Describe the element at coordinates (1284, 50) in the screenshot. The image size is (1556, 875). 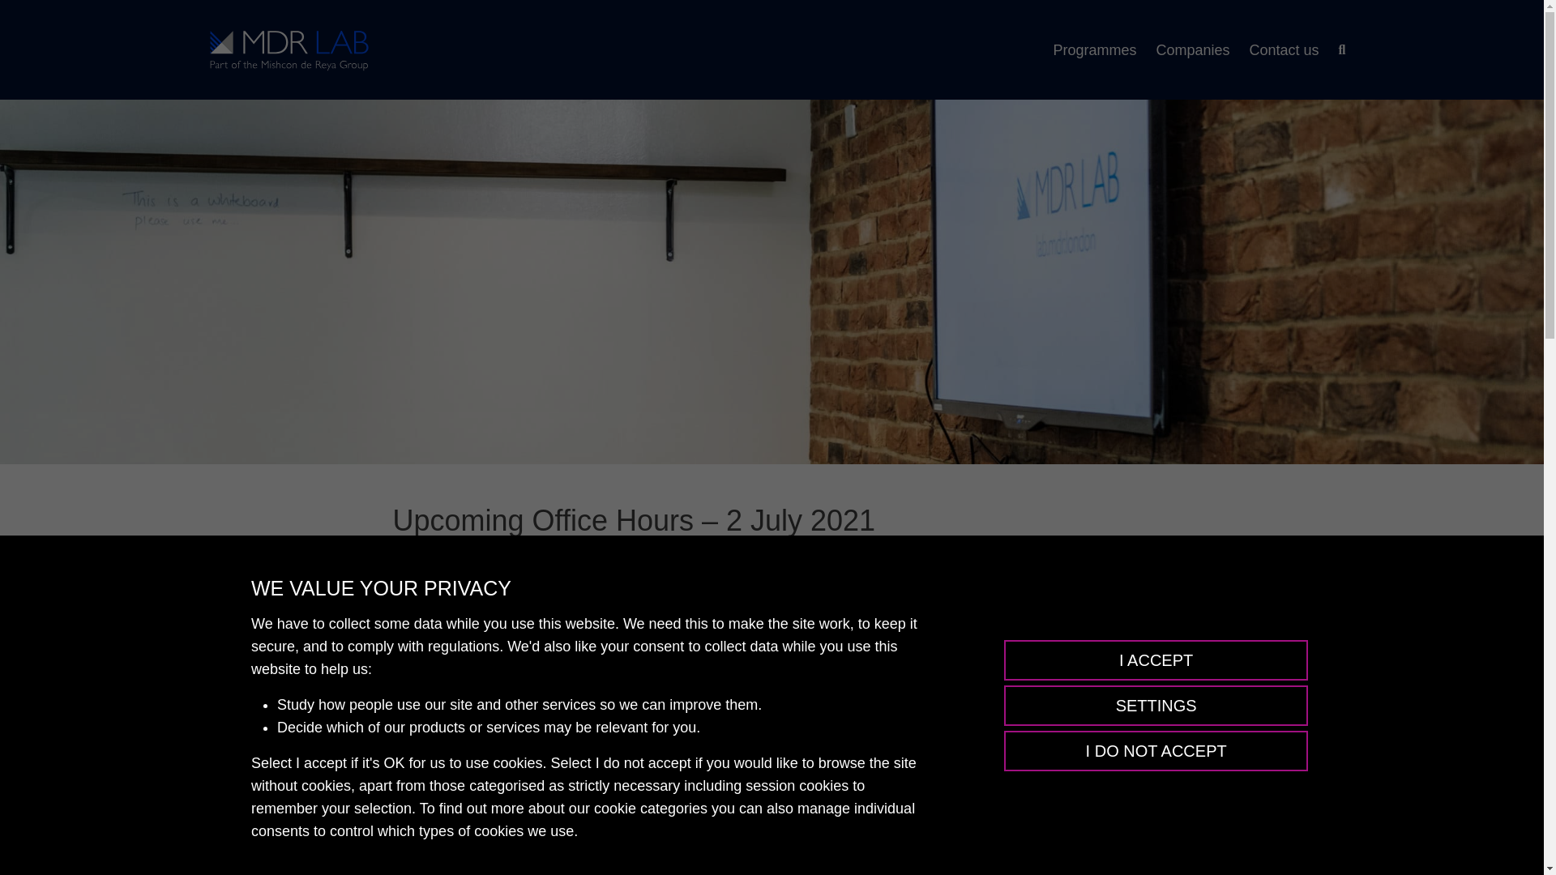
I see `Contact us` at that location.